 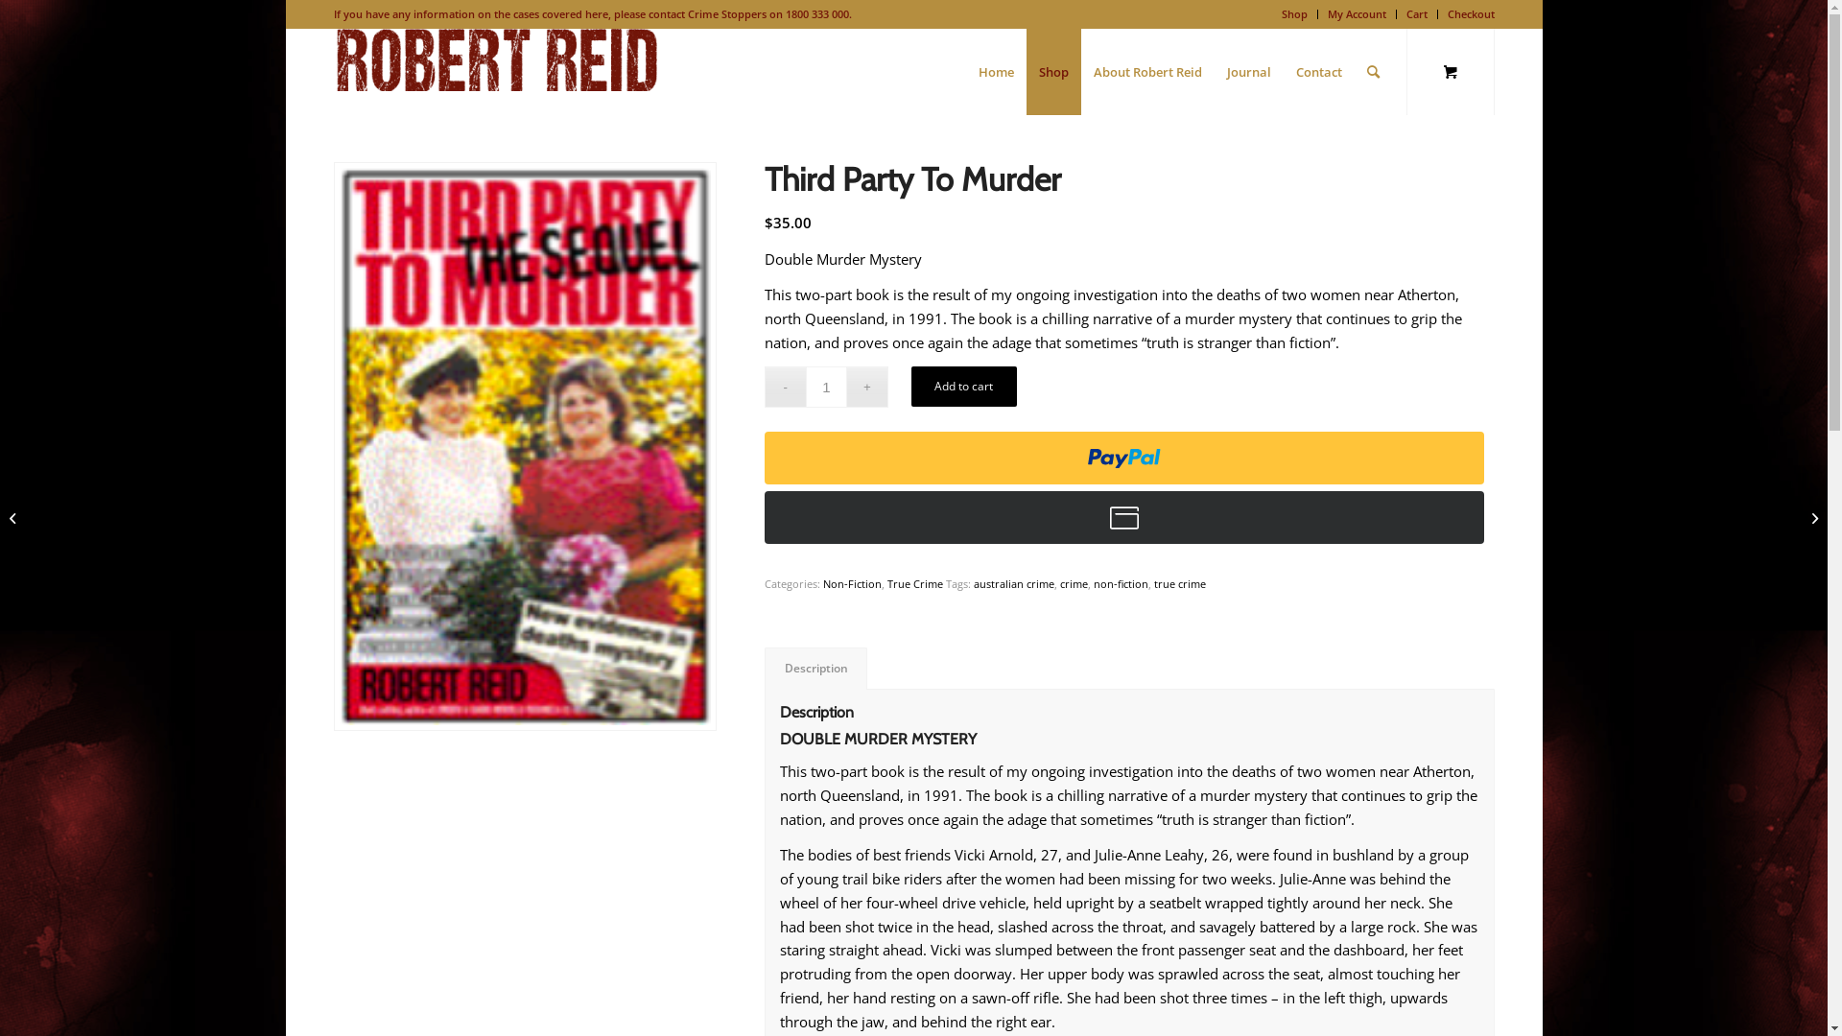 What do you see at coordinates (1180, 583) in the screenshot?
I see `true crime` at bounding box center [1180, 583].